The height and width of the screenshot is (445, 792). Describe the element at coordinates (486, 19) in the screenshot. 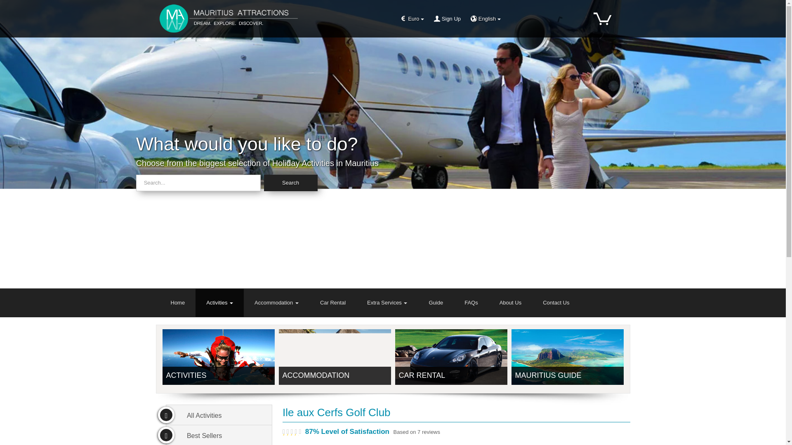

I see `English` at that location.